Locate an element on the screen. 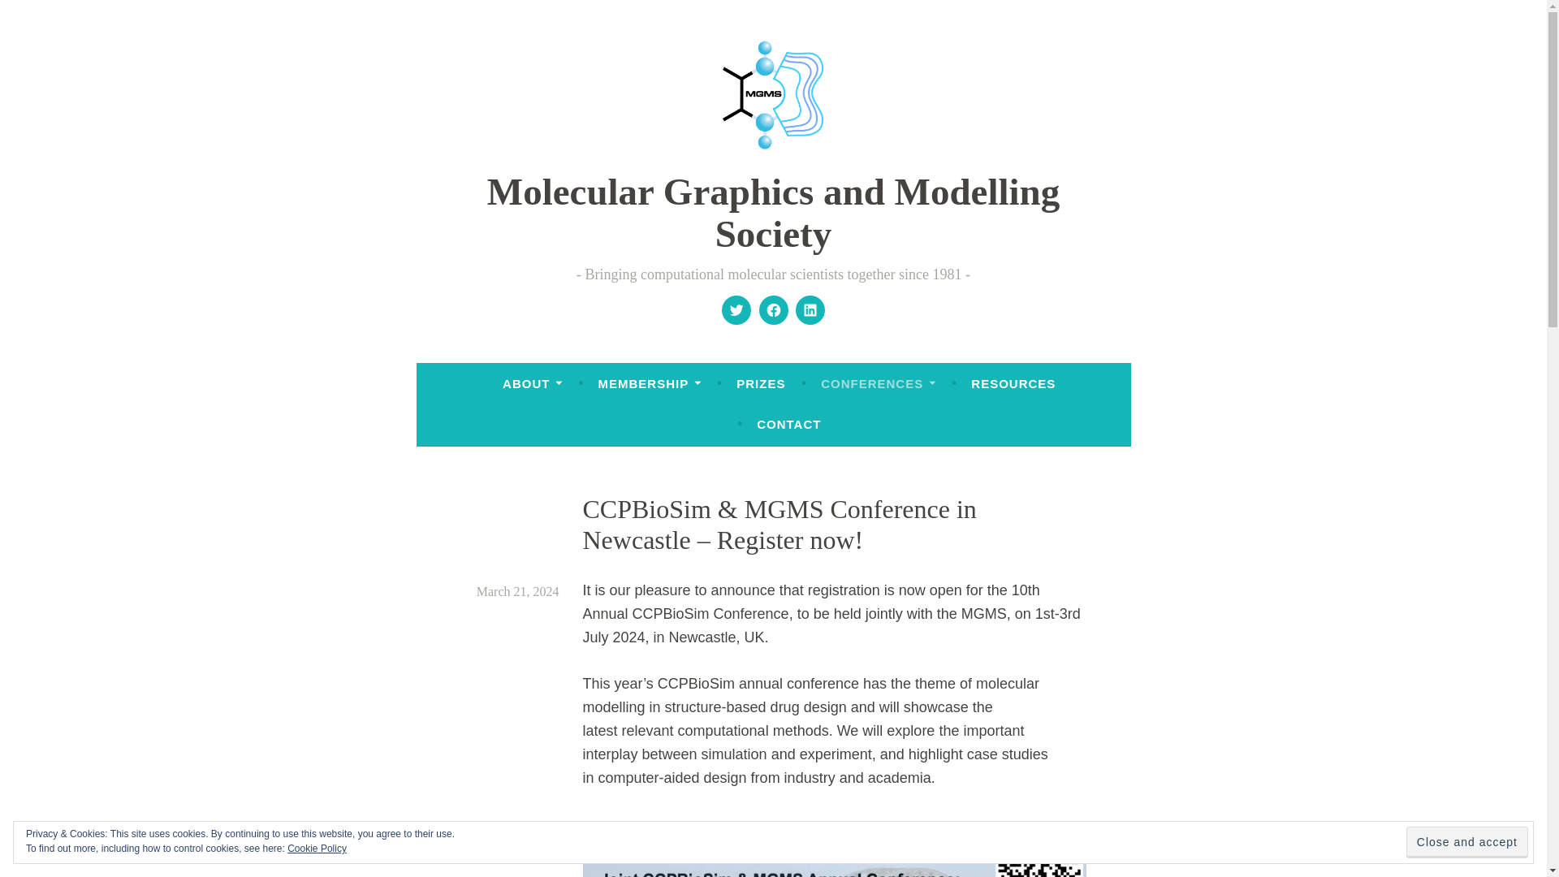 Image resolution: width=1559 pixels, height=877 pixels. LinkedIn is located at coordinates (810, 310).